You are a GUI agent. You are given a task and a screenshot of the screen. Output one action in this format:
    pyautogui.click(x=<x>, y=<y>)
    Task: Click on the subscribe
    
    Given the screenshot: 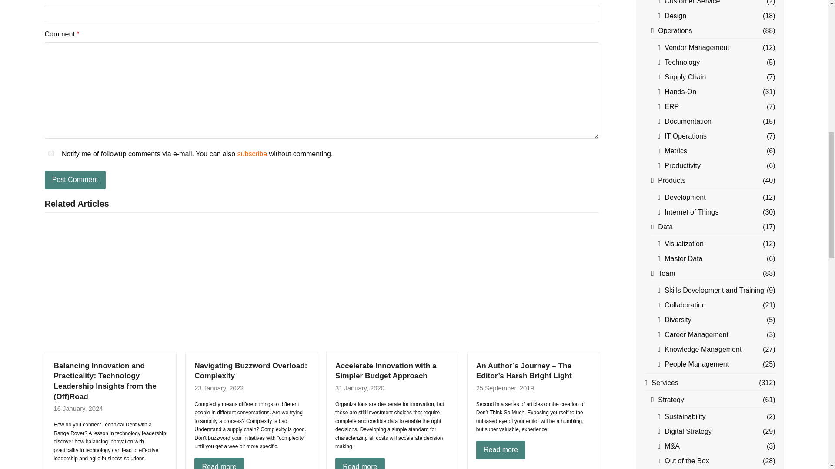 What is the action you would take?
    pyautogui.click(x=252, y=154)
    